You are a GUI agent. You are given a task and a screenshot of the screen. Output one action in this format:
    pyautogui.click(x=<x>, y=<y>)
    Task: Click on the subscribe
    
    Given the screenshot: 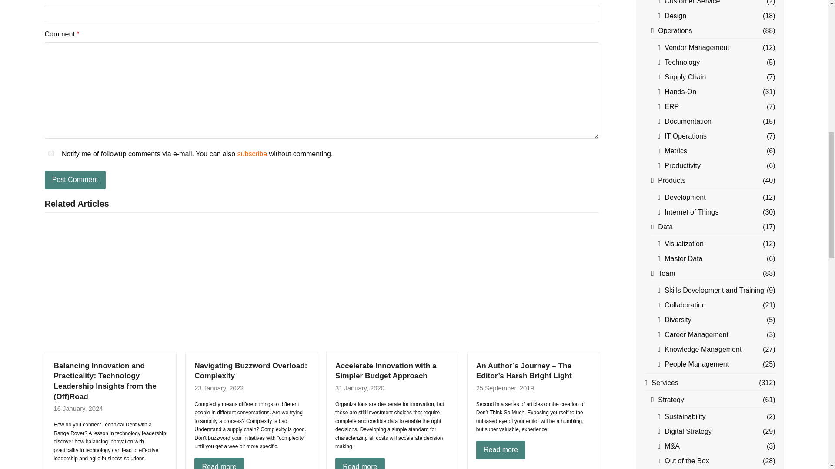 What is the action you would take?
    pyautogui.click(x=252, y=154)
    